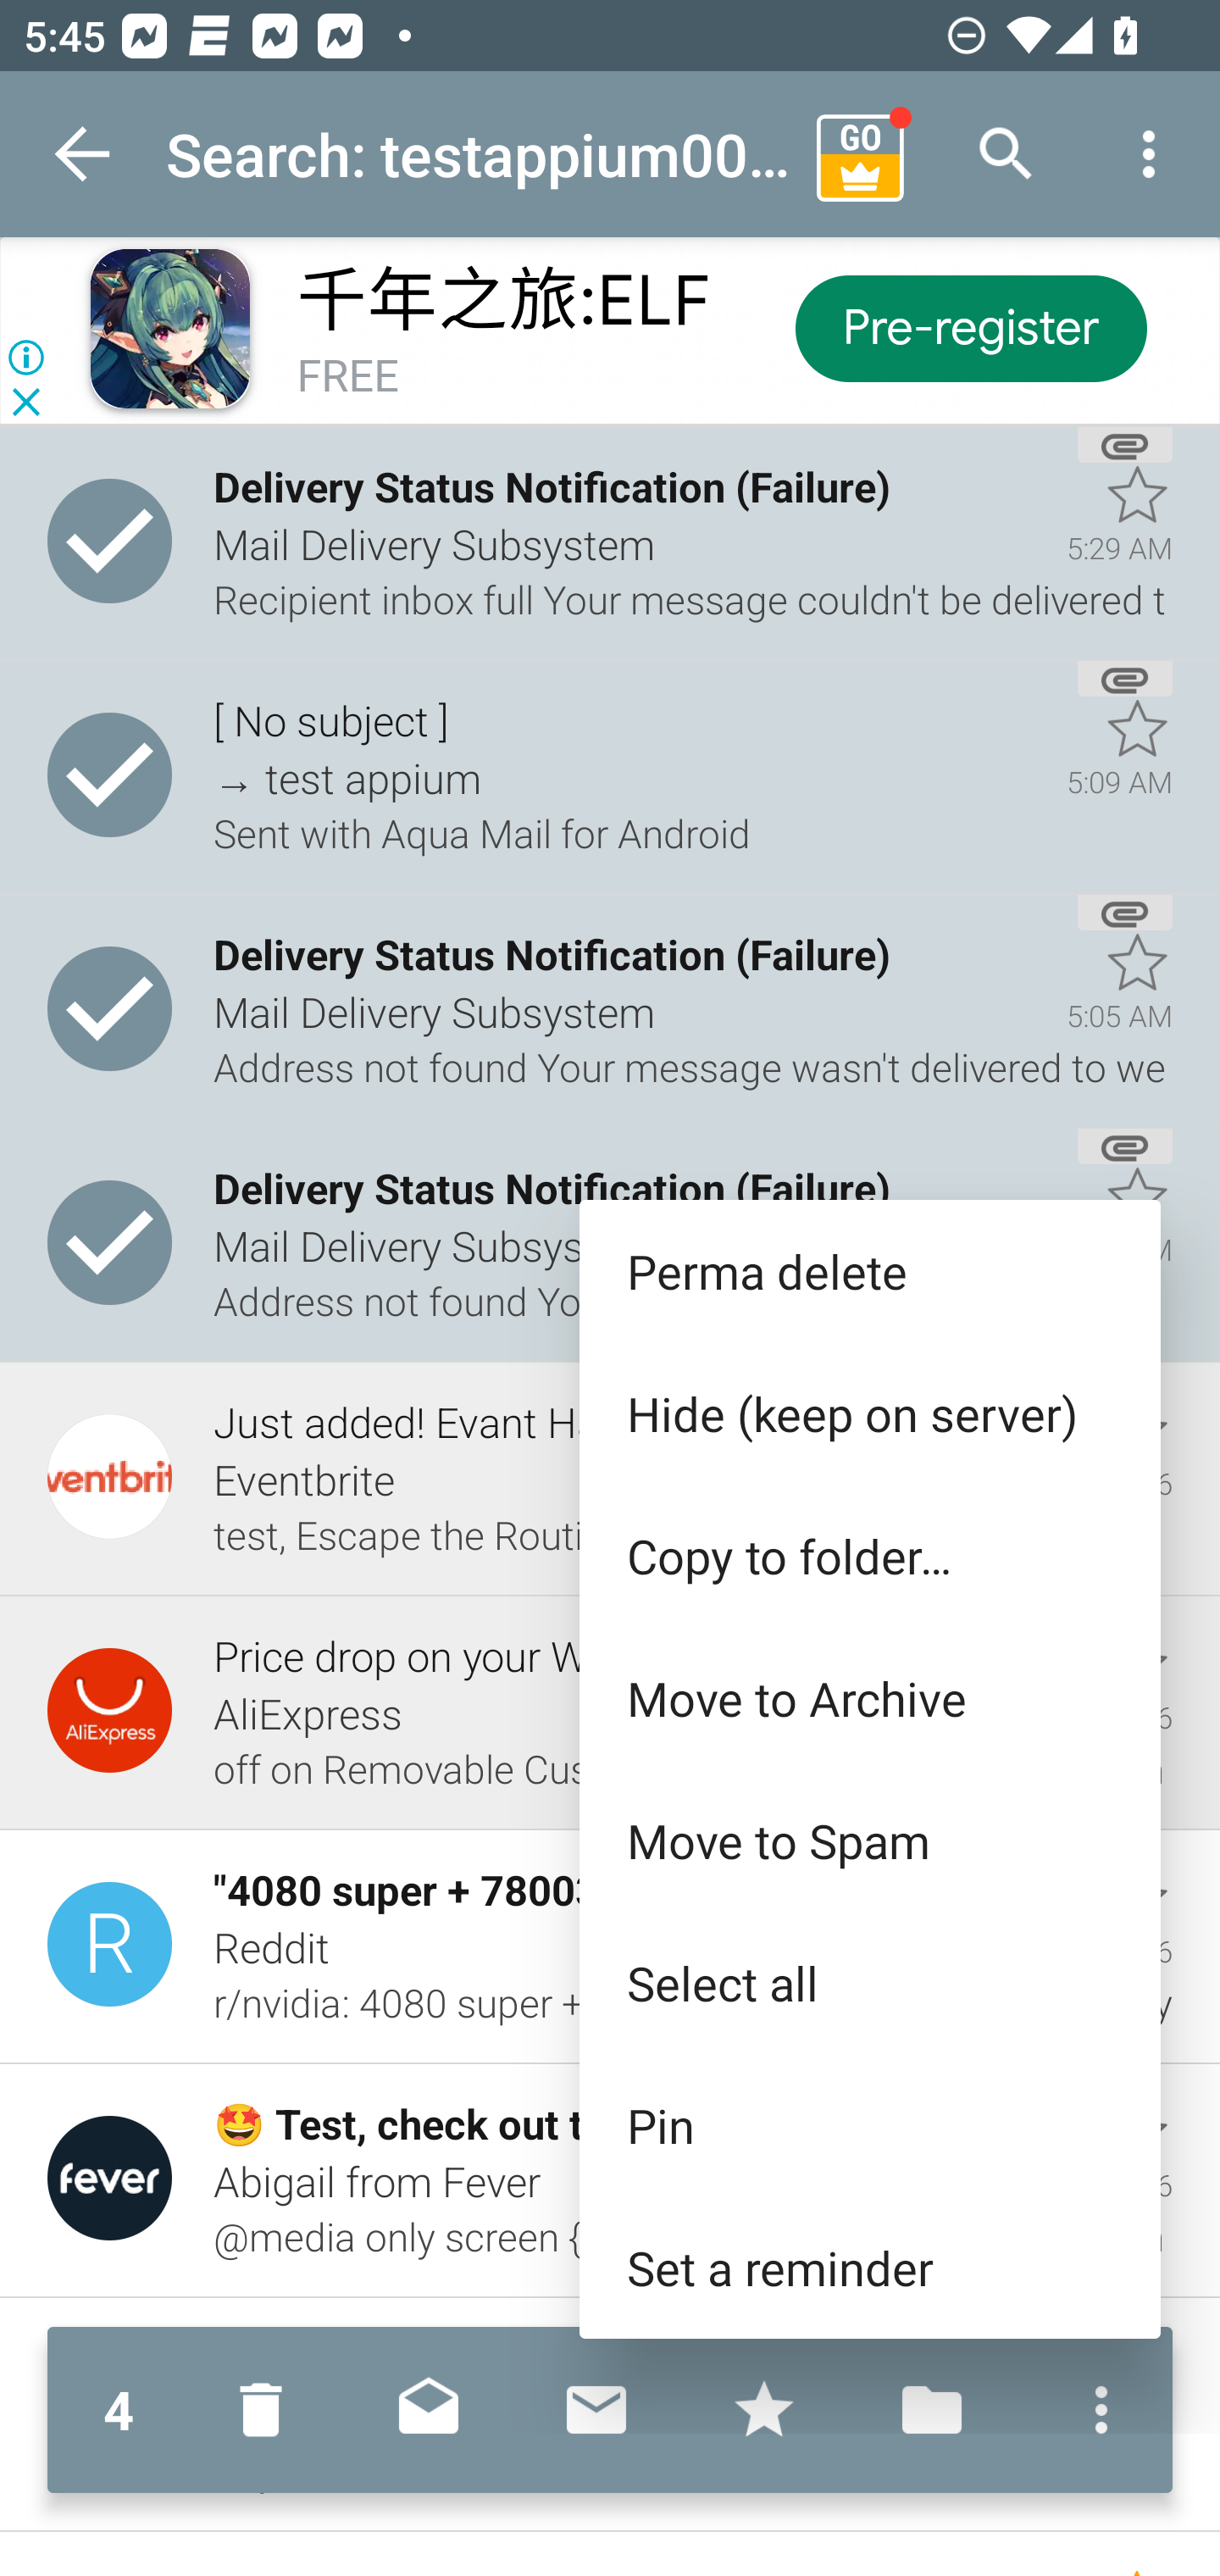  I want to click on Select all, so click(869, 1981).